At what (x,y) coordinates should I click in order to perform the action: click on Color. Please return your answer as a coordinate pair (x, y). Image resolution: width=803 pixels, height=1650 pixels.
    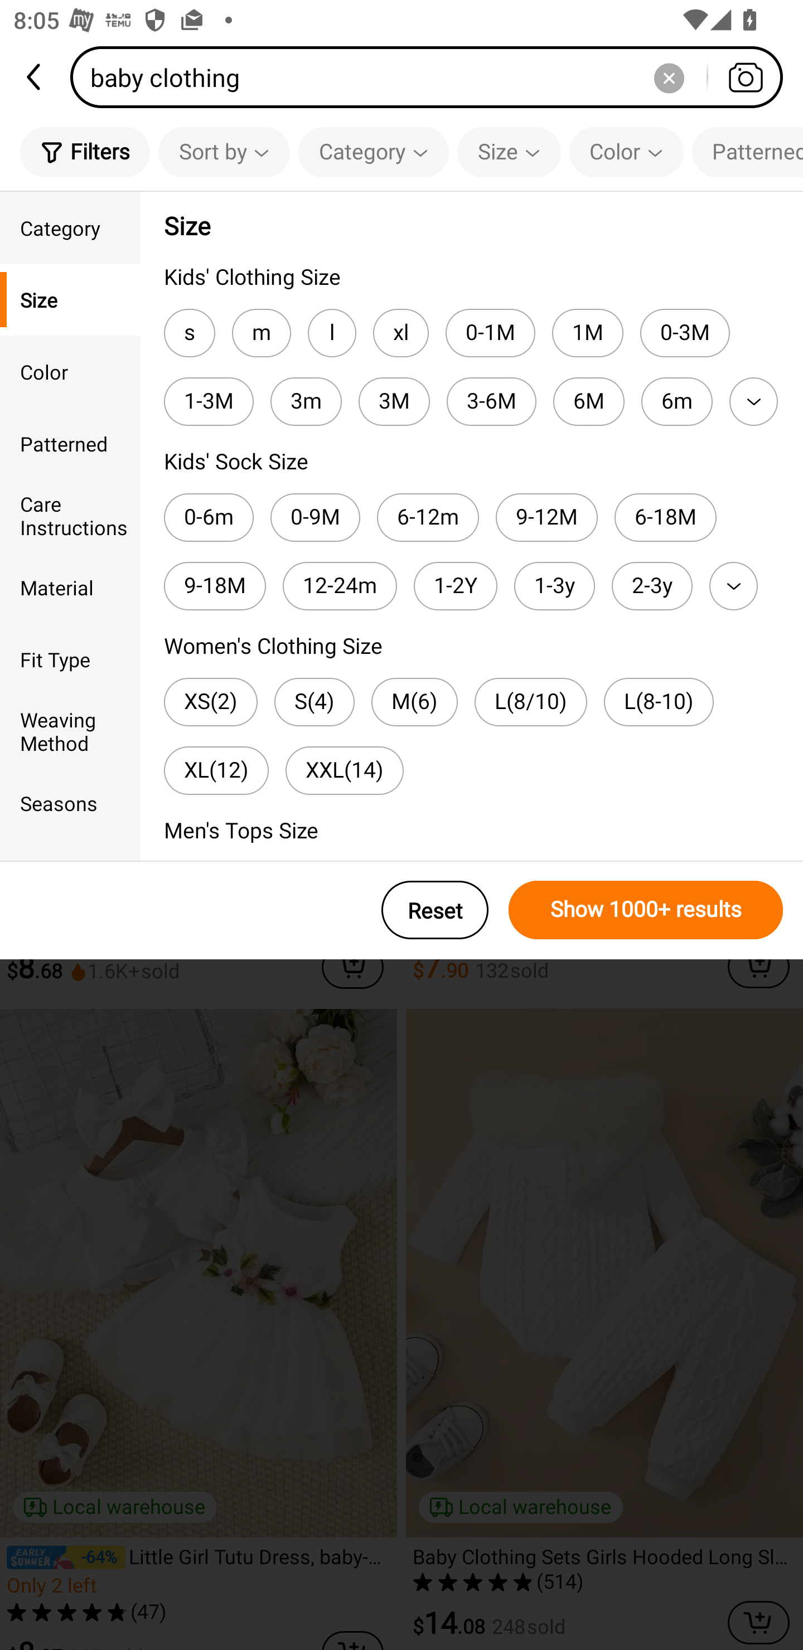
    Looking at the image, I should click on (70, 371).